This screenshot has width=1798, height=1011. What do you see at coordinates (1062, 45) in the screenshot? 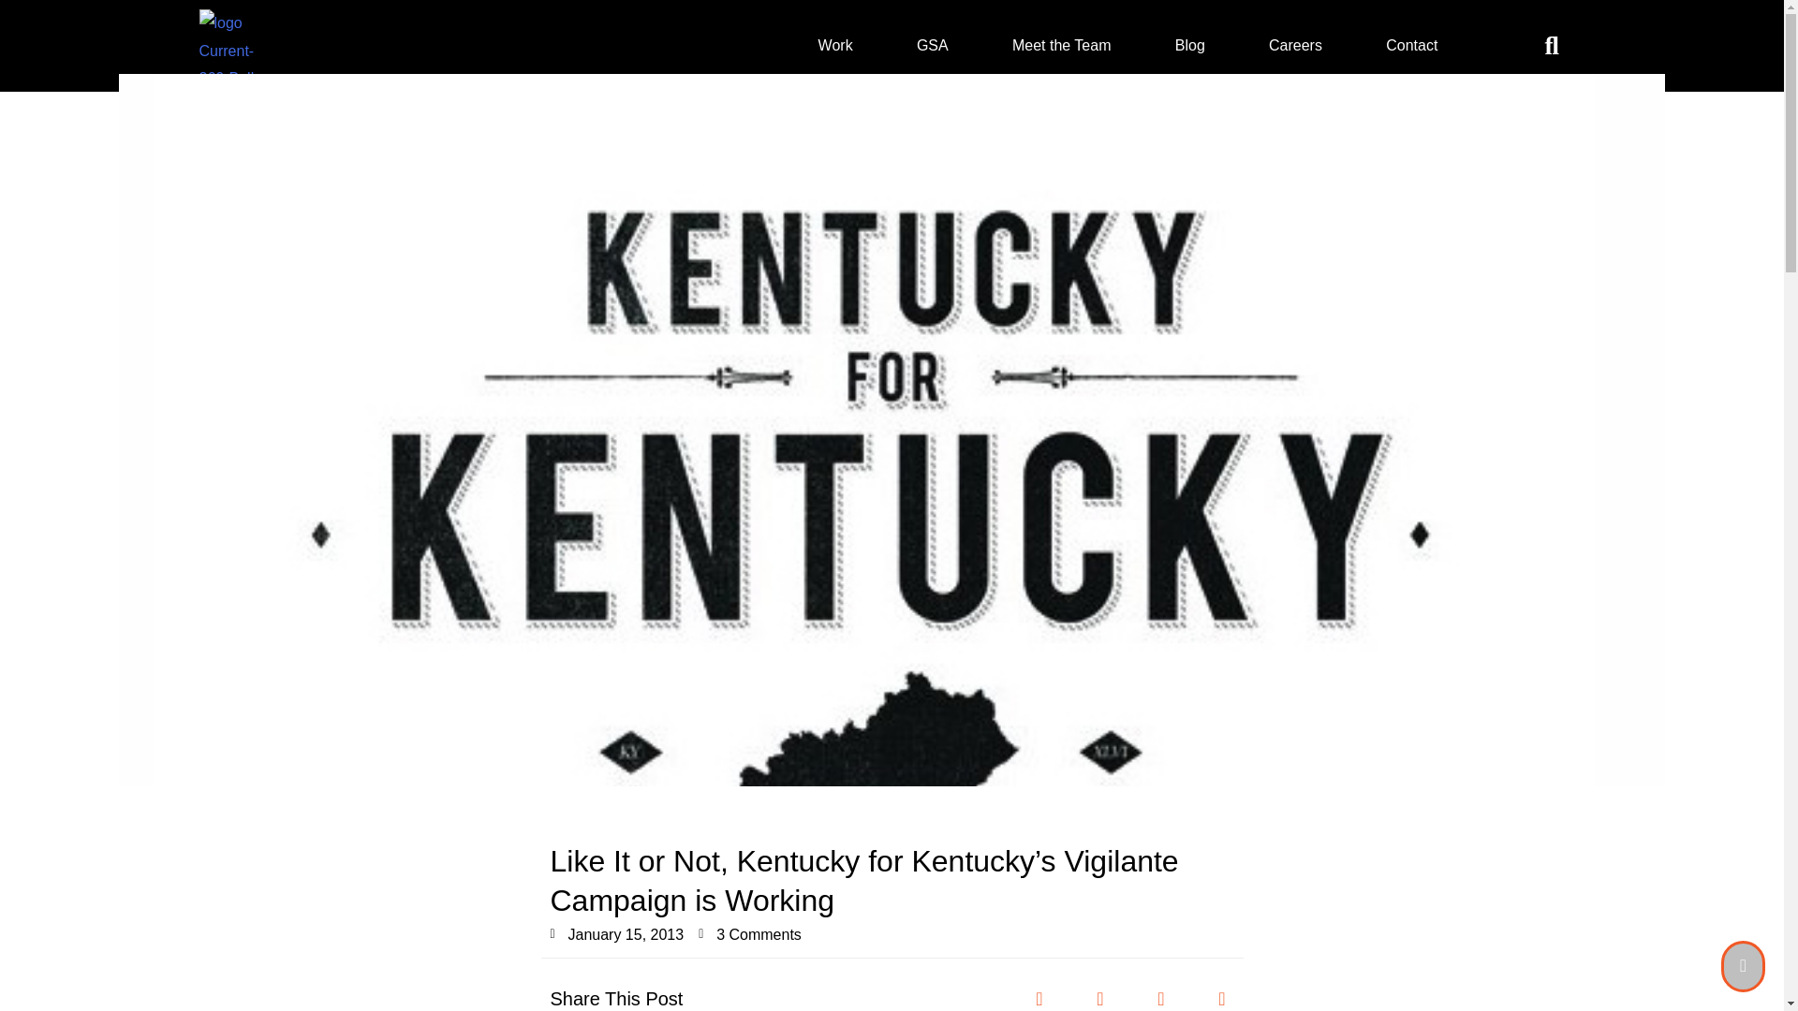
I see `Meet the Team` at bounding box center [1062, 45].